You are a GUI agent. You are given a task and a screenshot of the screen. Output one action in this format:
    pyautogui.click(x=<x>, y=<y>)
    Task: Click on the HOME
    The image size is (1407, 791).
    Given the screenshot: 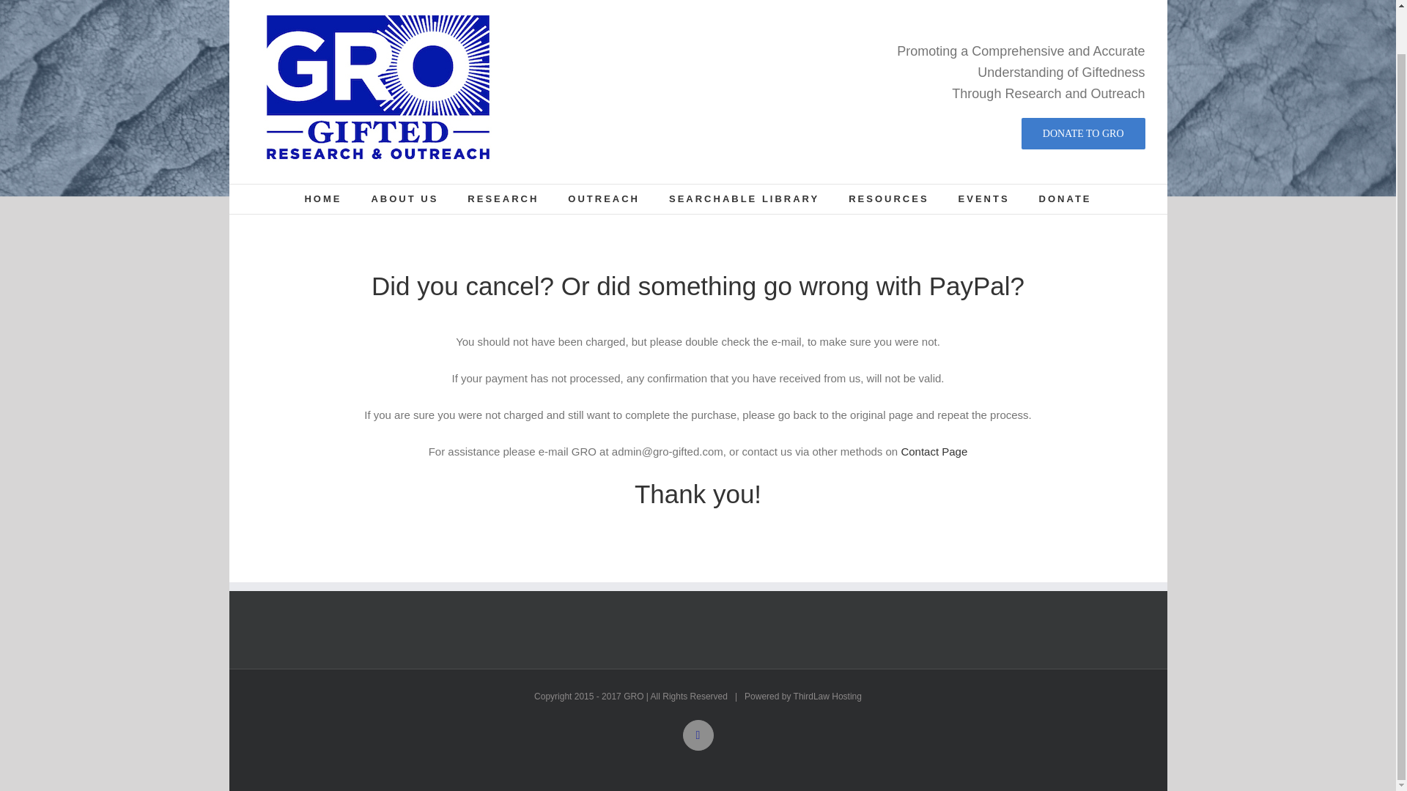 What is the action you would take?
    pyautogui.click(x=322, y=198)
    